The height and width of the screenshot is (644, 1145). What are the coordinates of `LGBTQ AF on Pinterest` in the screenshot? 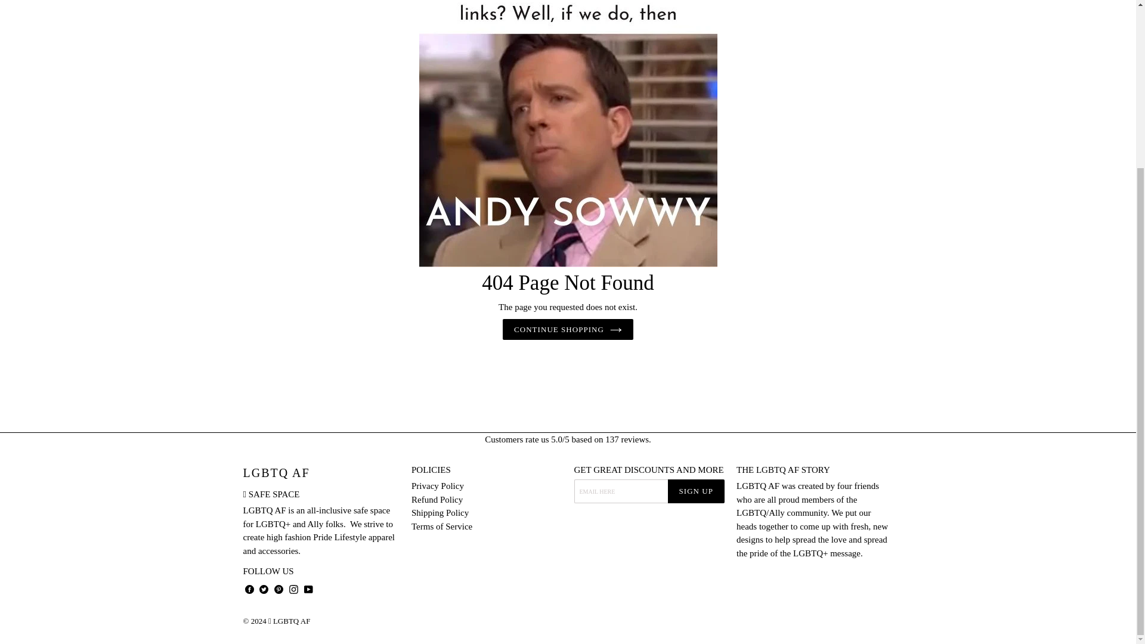 It's located at (278, 589).